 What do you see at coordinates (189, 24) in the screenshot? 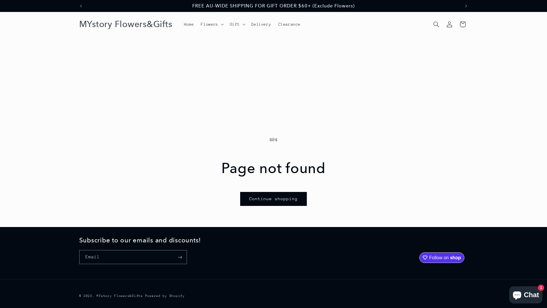
I see `Home` at bounding box center [189, 24].